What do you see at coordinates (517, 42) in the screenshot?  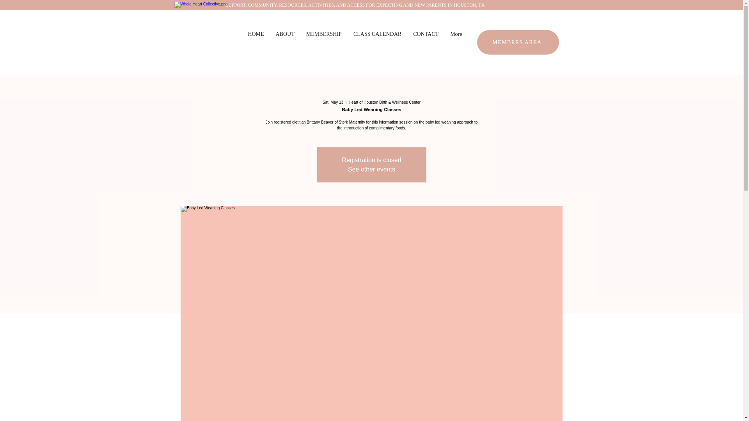 I see `MEMBERS AREA` at bounding box center [517, 42].